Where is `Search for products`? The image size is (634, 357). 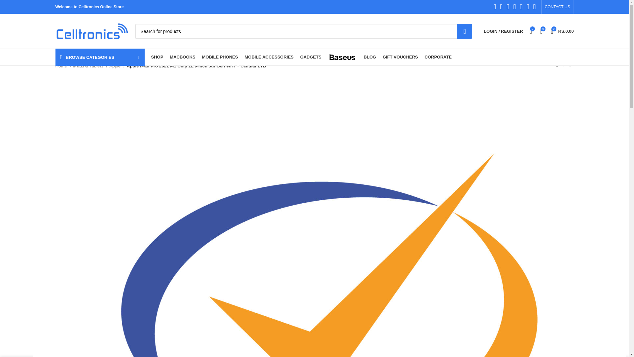 Search for products is located at coordinates (562, 31).